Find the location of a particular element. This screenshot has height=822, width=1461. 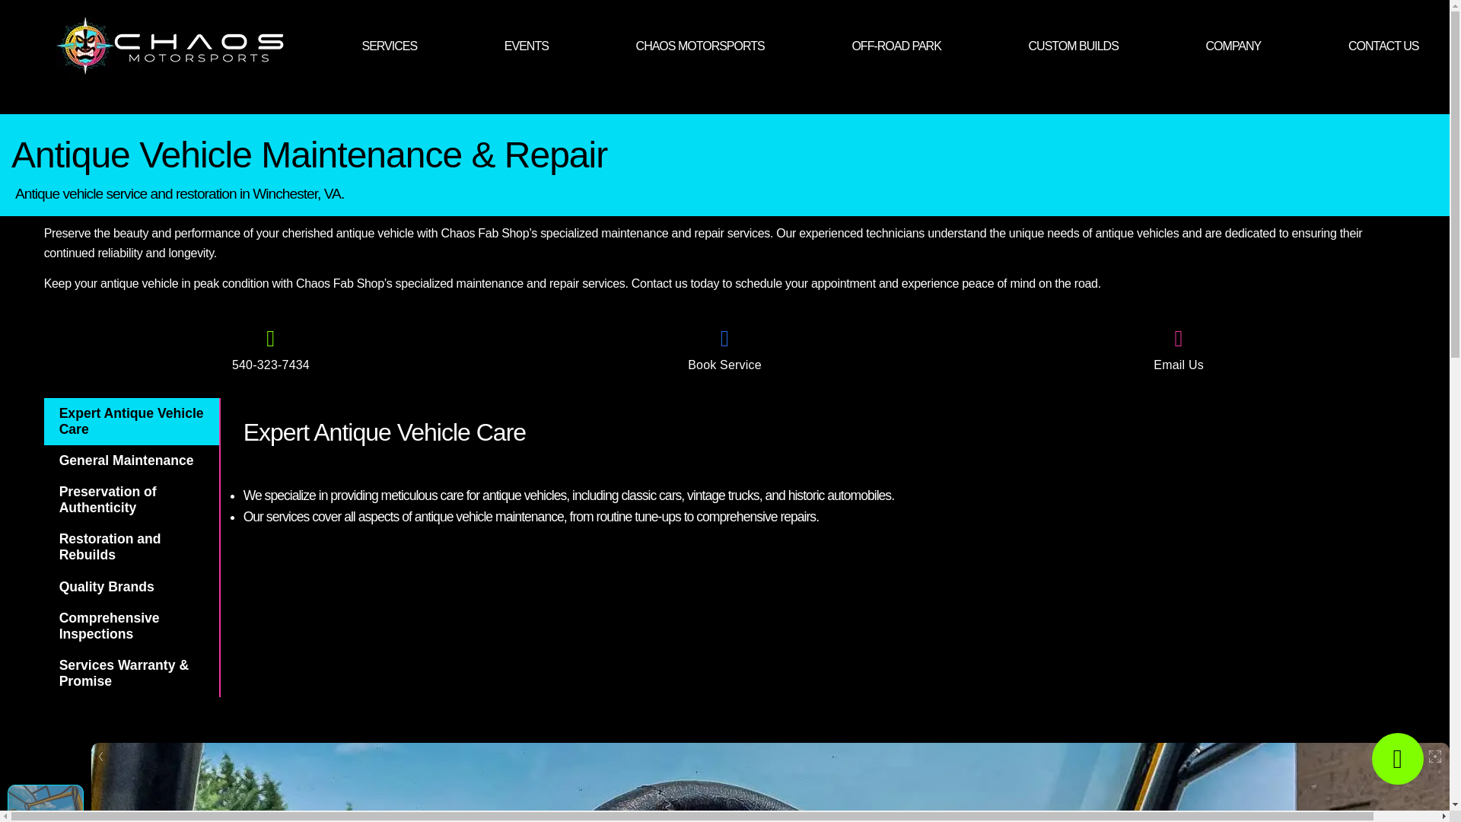

COMPANY is located at coordinates (1233, 45).